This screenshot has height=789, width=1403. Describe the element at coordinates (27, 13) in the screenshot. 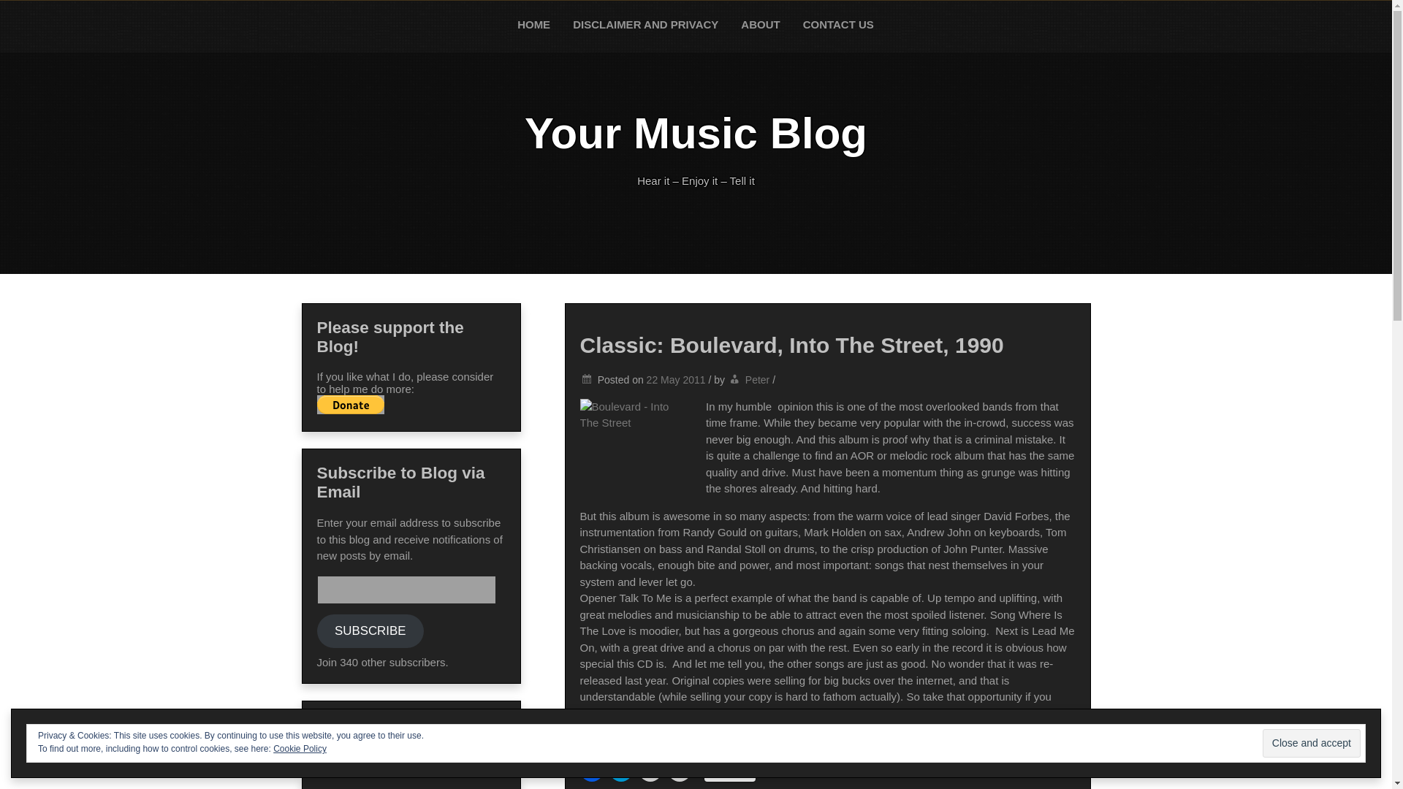

I see `Search` at that location.